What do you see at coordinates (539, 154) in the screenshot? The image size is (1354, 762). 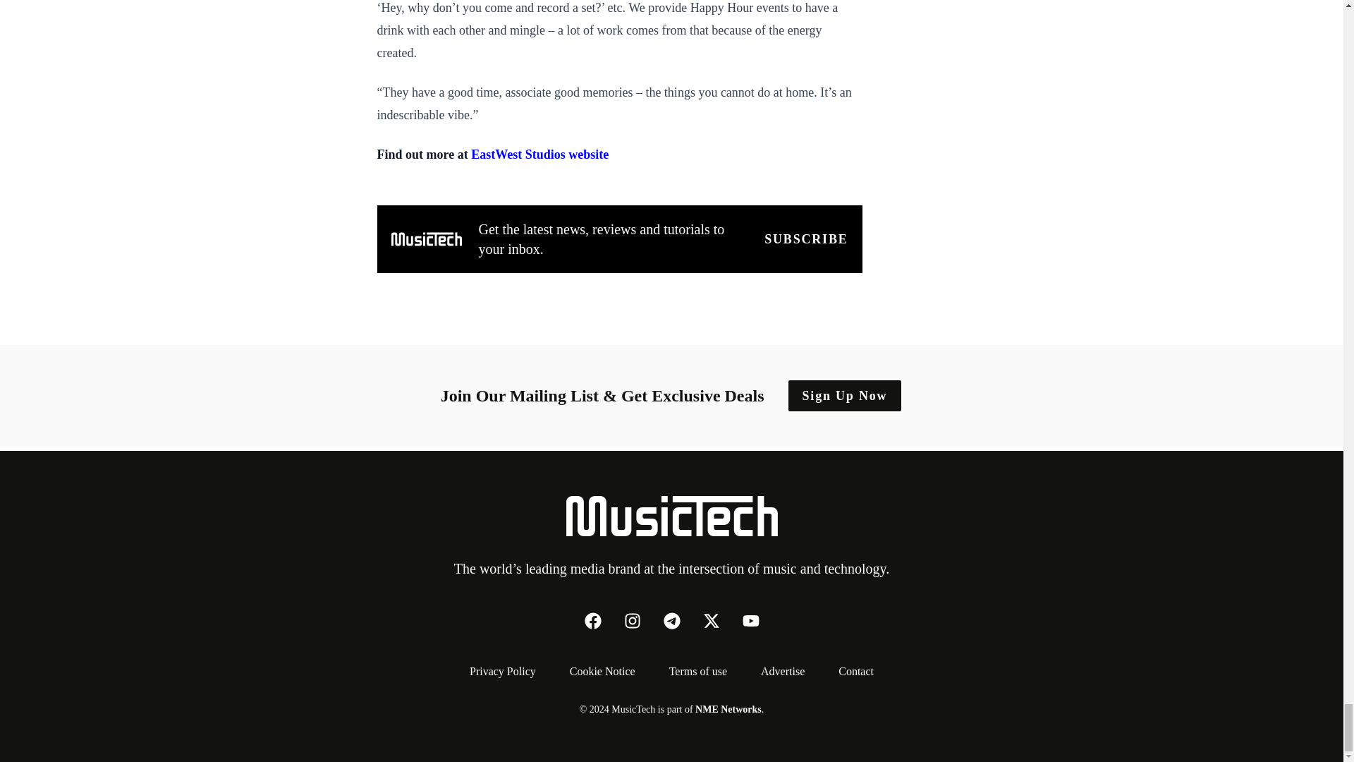 I see `EastWest Studios website` at bounding box center [539, 154].